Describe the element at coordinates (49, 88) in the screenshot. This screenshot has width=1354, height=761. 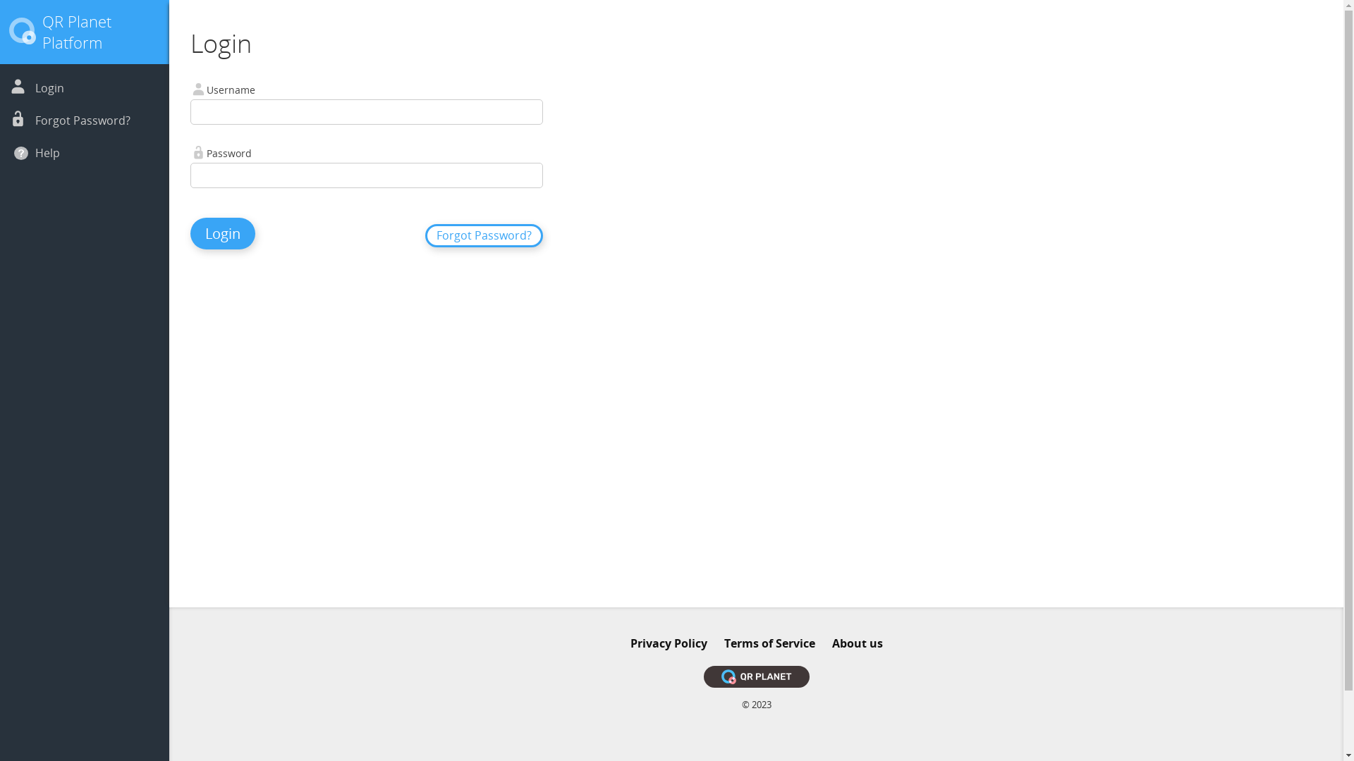
I see `Login` at that location.